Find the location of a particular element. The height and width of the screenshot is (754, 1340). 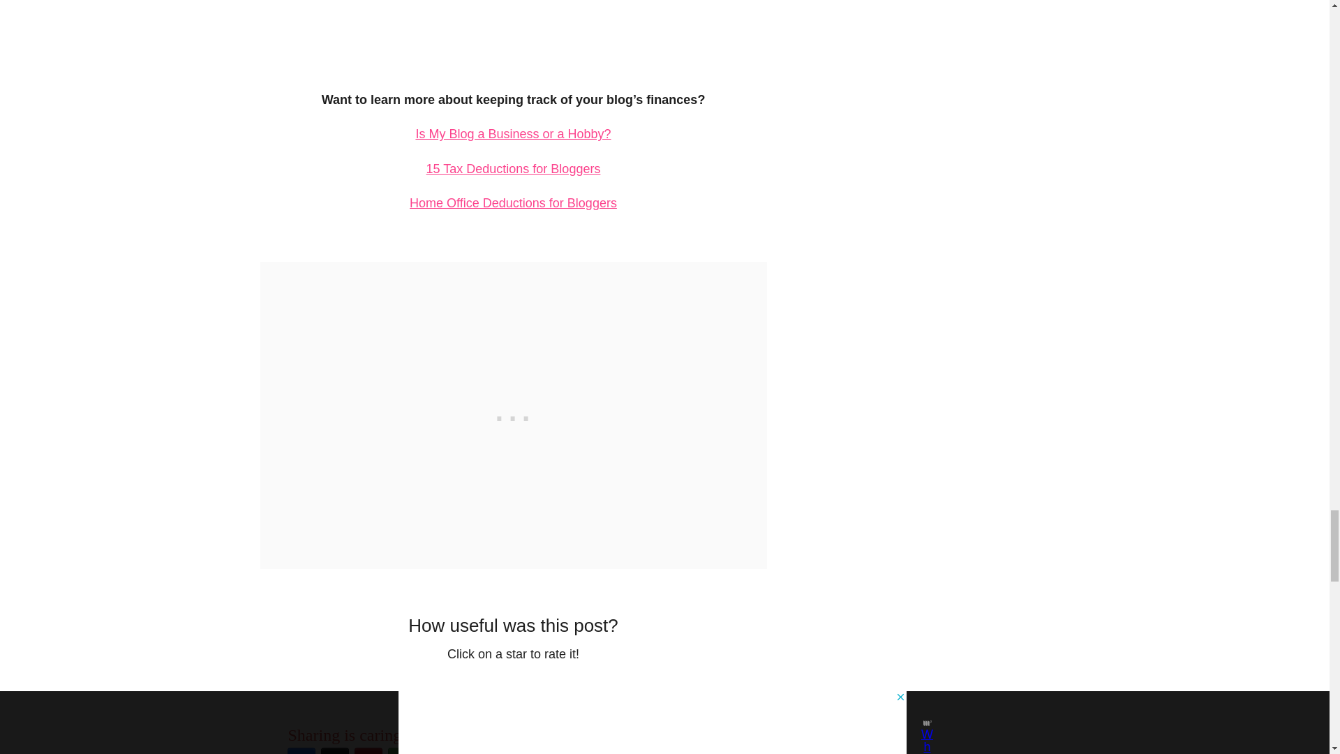

Pinterest is located at coordinates (368, 750).